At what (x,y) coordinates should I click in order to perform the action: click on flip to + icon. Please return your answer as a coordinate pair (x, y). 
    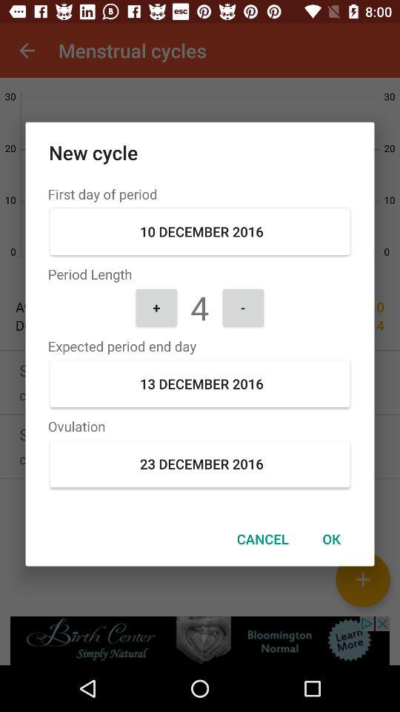
    Looking at the image, I should click on (156, 307).